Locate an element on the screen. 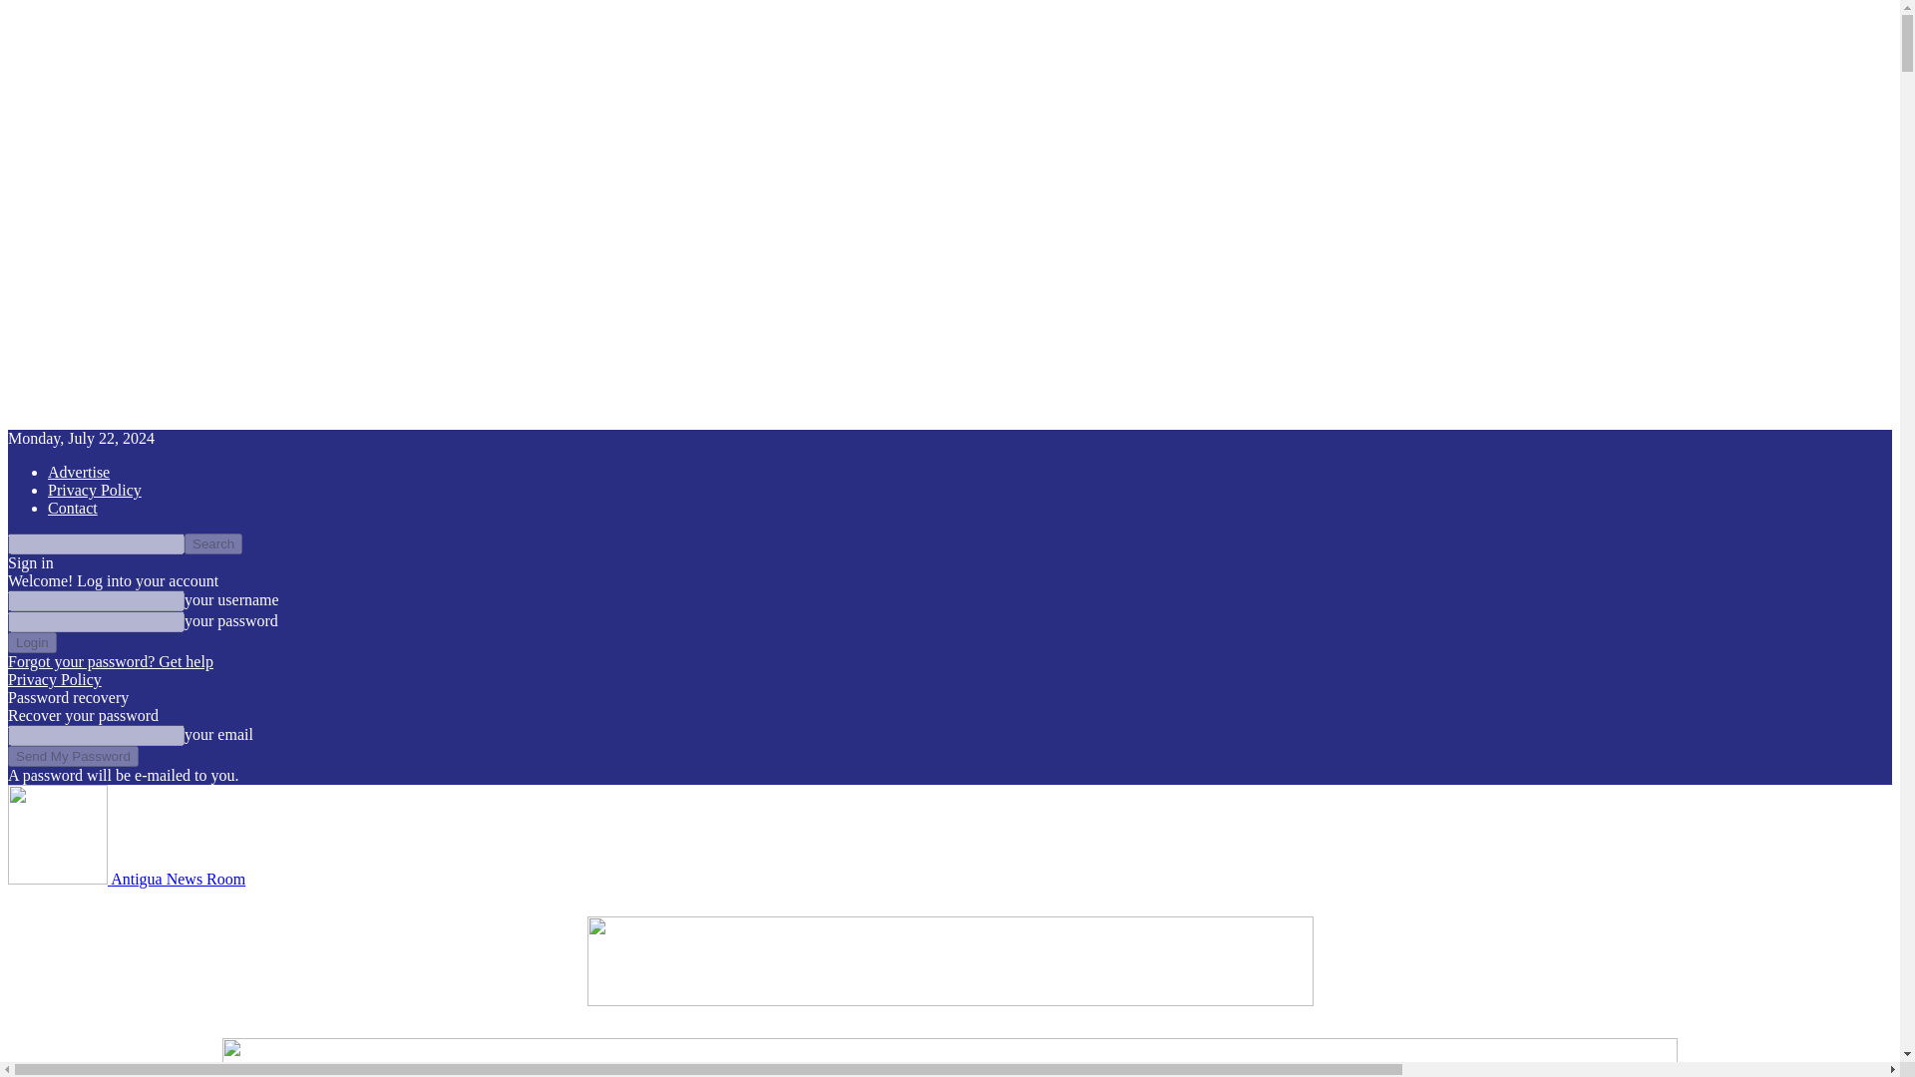  Privacy Policy is located at coordinates (54, 679).